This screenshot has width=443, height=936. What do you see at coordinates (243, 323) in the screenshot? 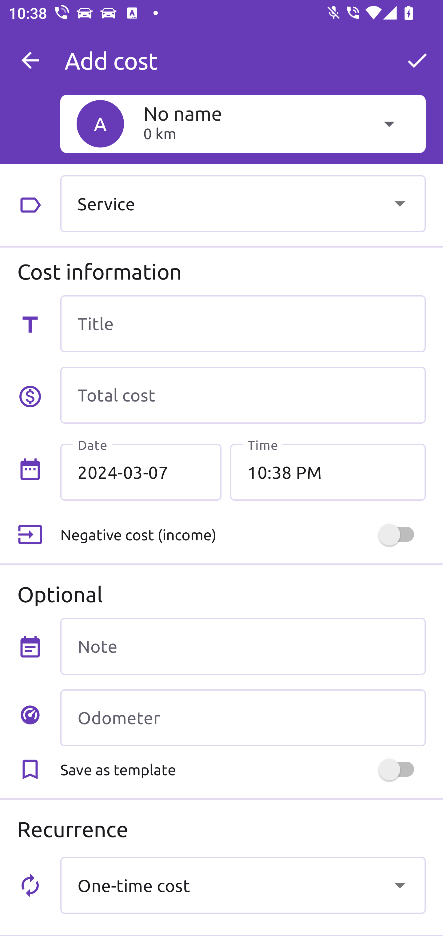
I see `Title` at bounding box center [243, 323].